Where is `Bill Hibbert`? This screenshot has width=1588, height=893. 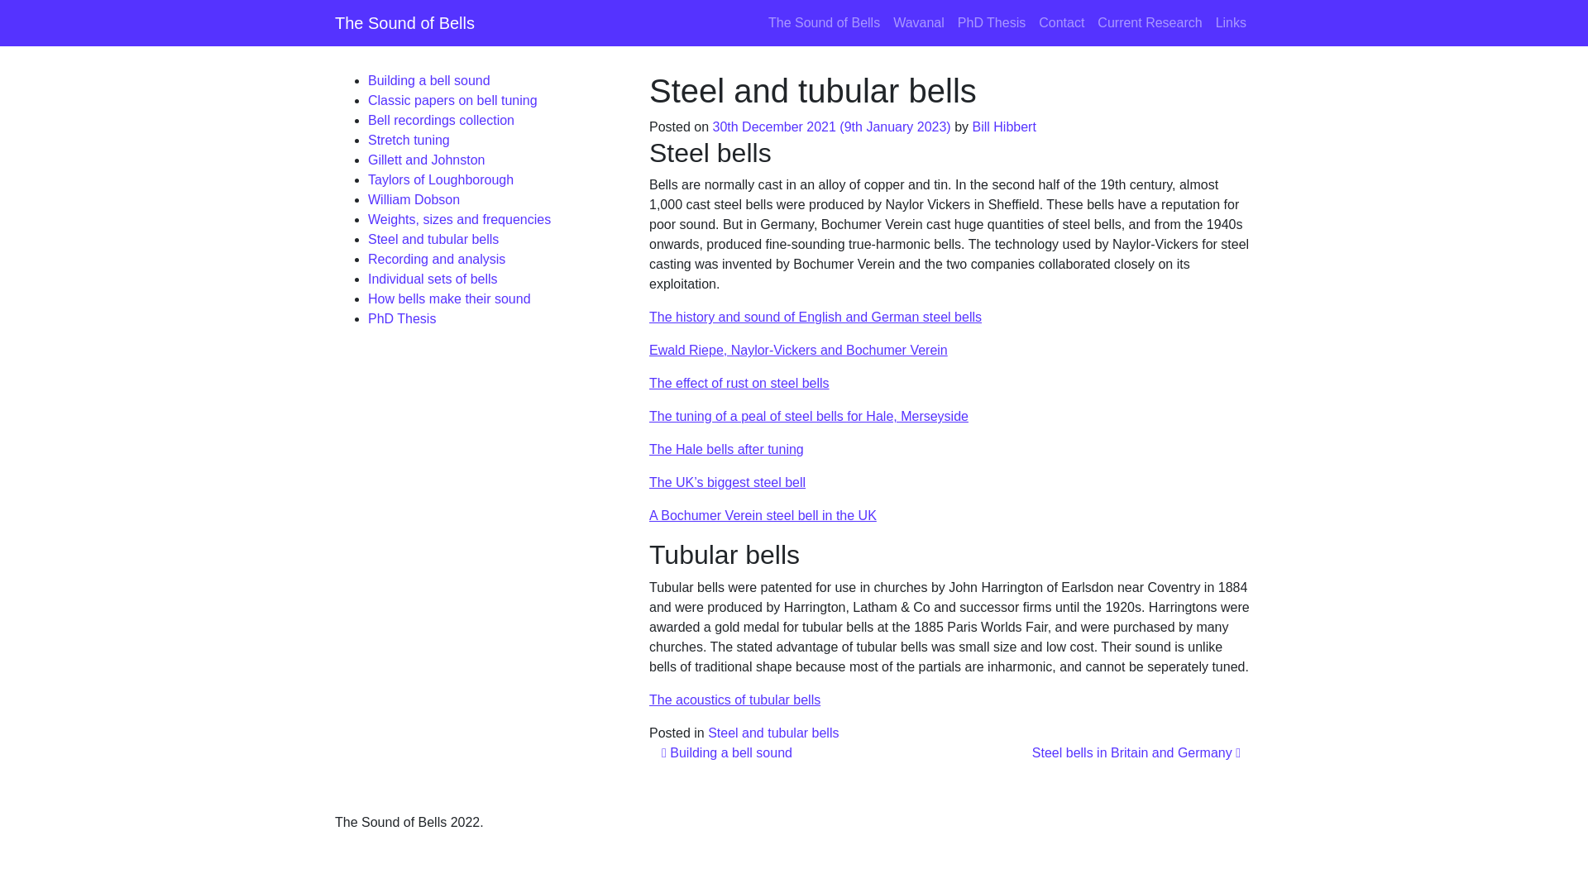
Bill Hibbert is located at coordinates (1003, 127).